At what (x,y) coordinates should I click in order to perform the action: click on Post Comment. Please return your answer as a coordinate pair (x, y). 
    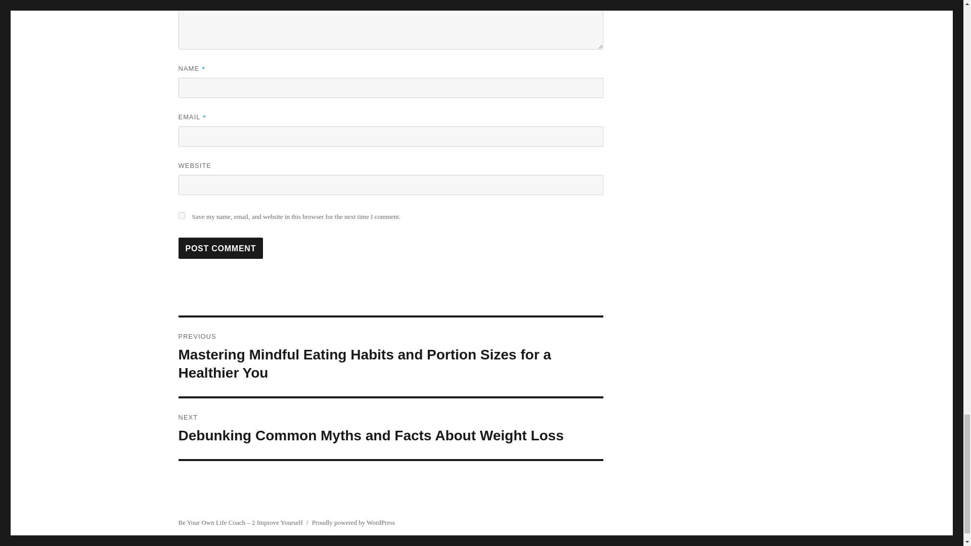
    Looking at the image, I should click on (220, 248).